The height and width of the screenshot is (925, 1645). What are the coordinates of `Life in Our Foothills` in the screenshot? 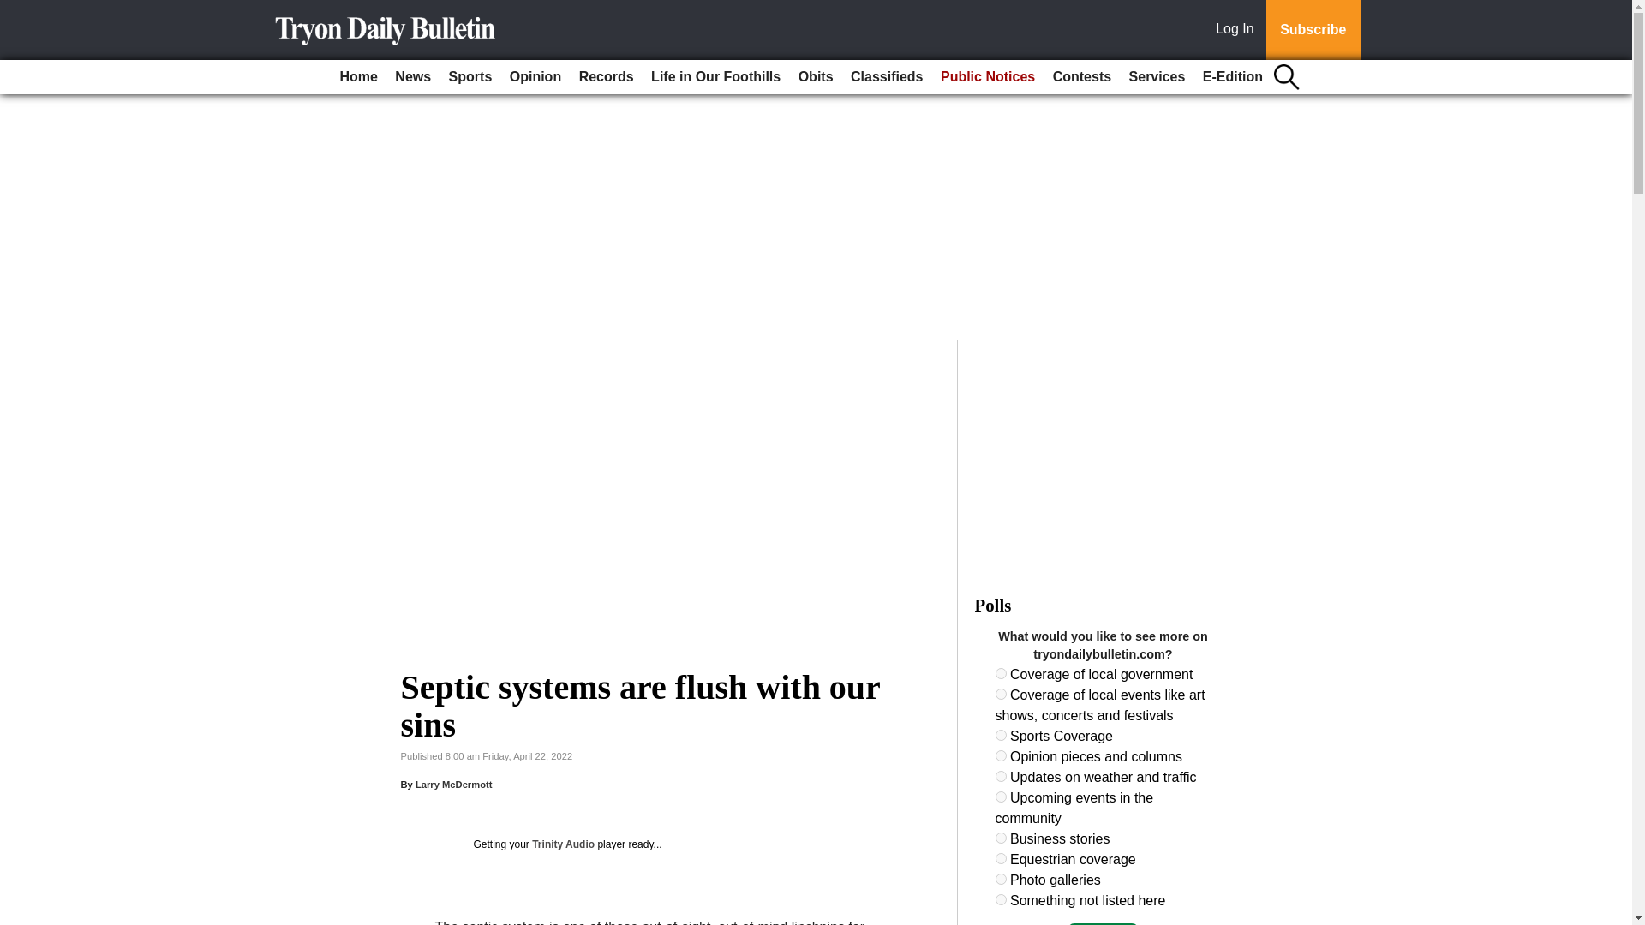 It's located at (716, 77).